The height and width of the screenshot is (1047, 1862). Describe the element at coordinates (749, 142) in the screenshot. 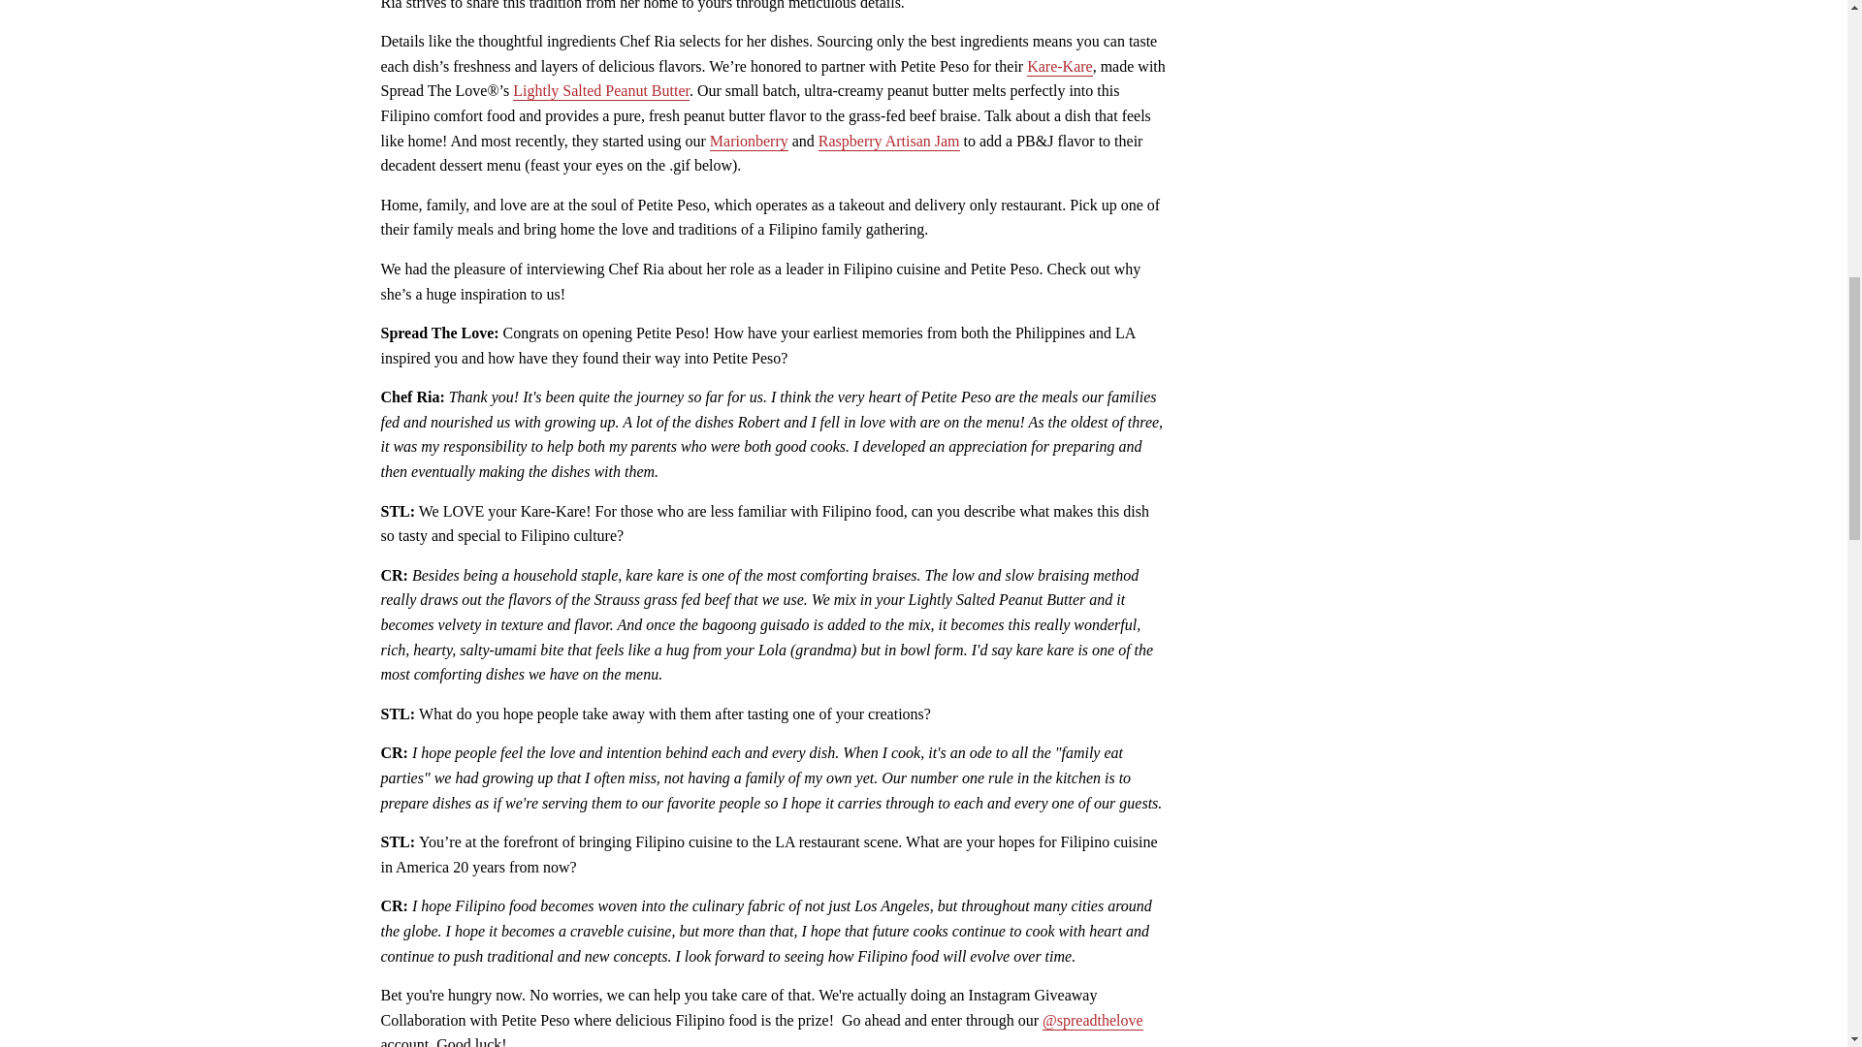

I see `Marionberry Artisan Jam` at that location.